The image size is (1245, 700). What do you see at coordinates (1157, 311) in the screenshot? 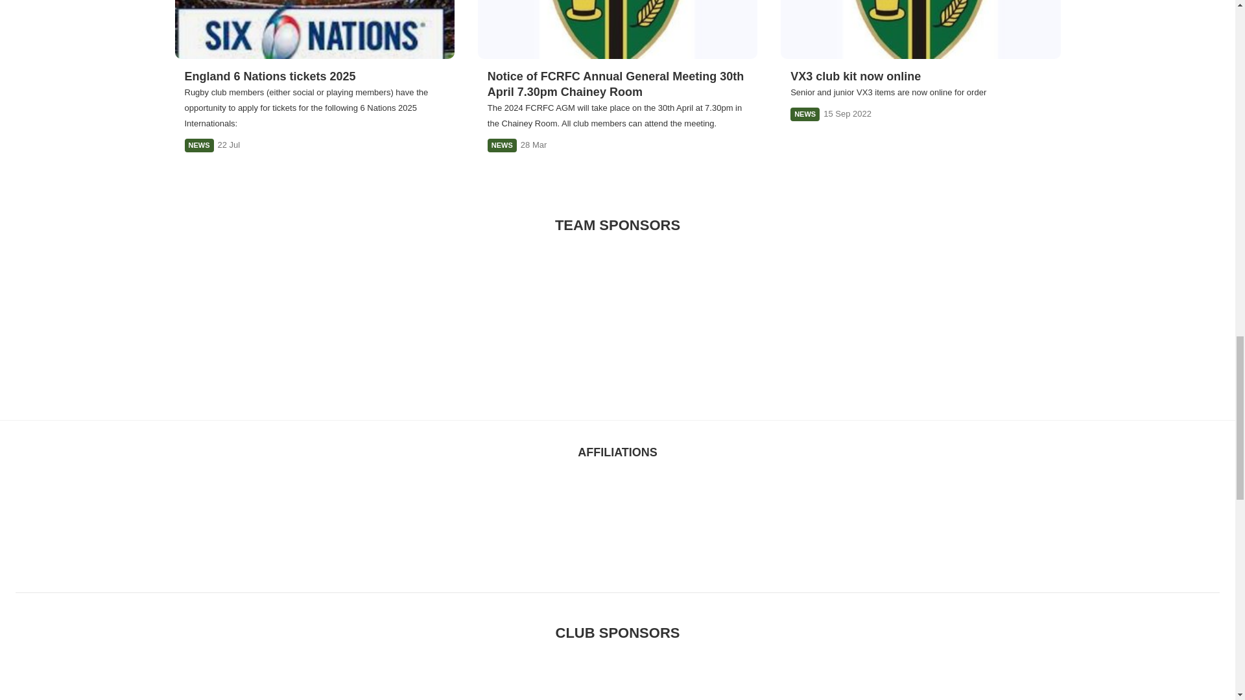
I see `Club Sponsor - ACC Freight Management Ltd` at bounding box center [1157, 311].